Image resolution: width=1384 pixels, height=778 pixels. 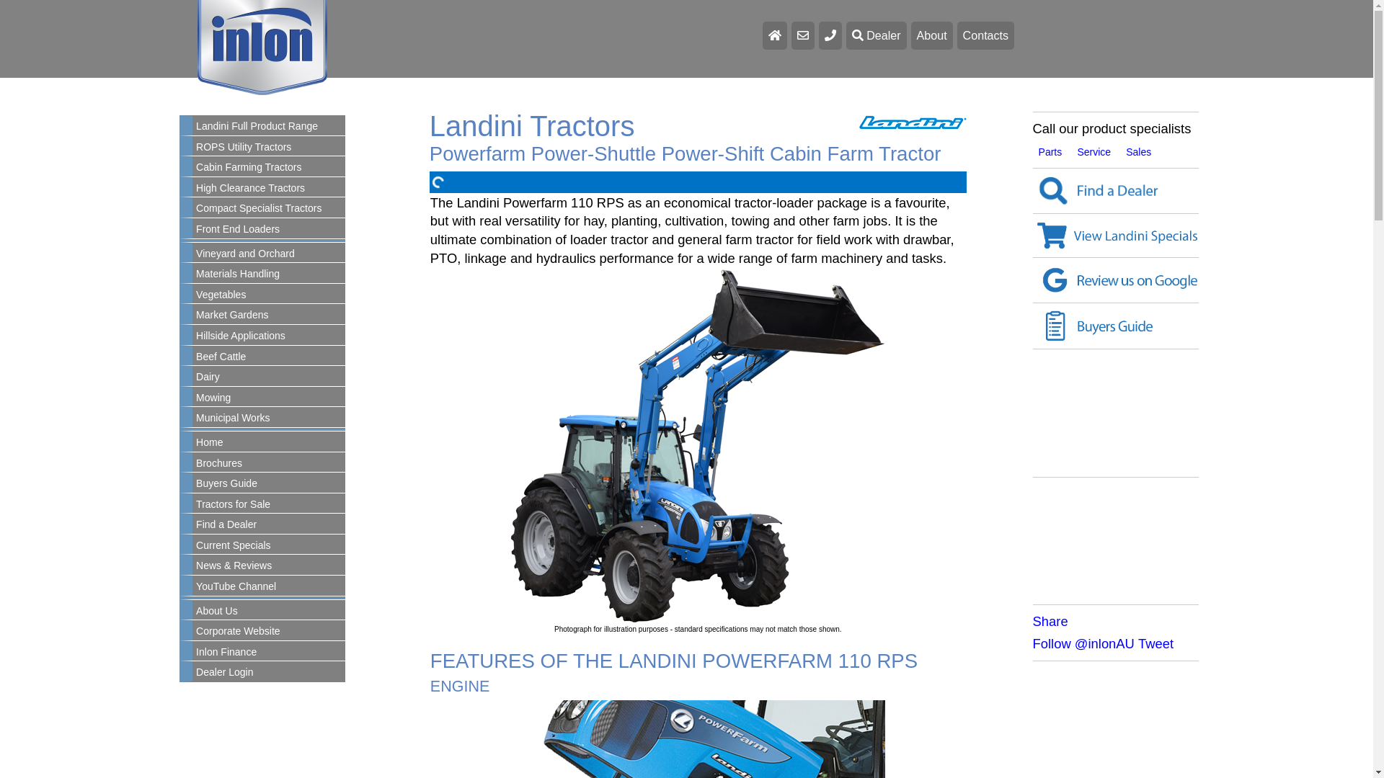 I want to click on YouTube Channel, so click(x=269, y=587).